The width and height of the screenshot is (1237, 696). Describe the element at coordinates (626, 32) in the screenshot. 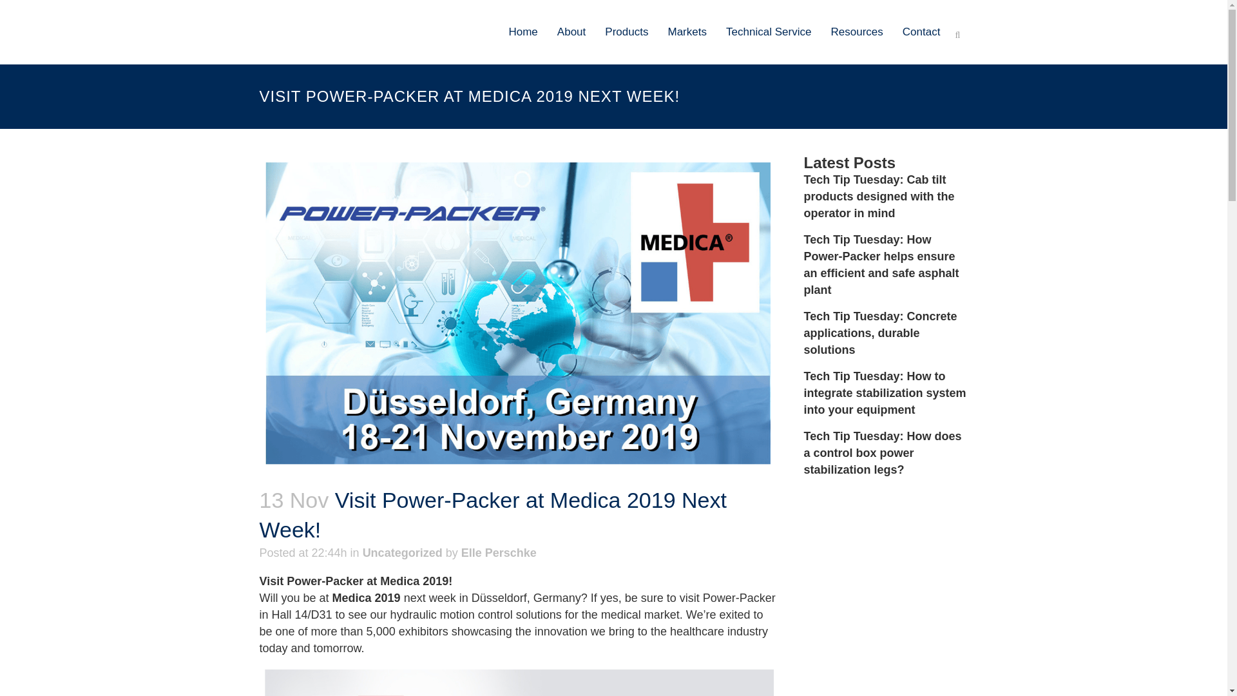

I see `Products` at that location.